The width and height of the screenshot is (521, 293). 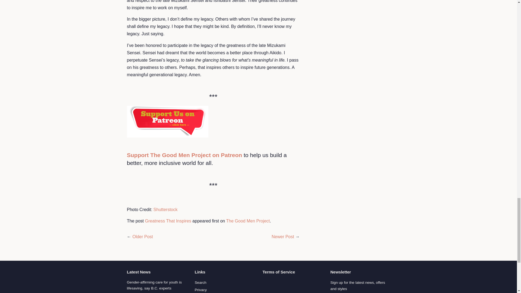 I want to click on Privacy, so click(x=201, y=290).